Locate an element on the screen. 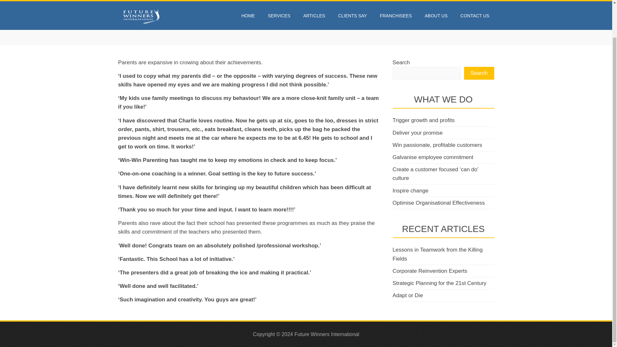 The height and width of the screenshot is (347, 617). Inspire change is located at coordinates (411, 191).